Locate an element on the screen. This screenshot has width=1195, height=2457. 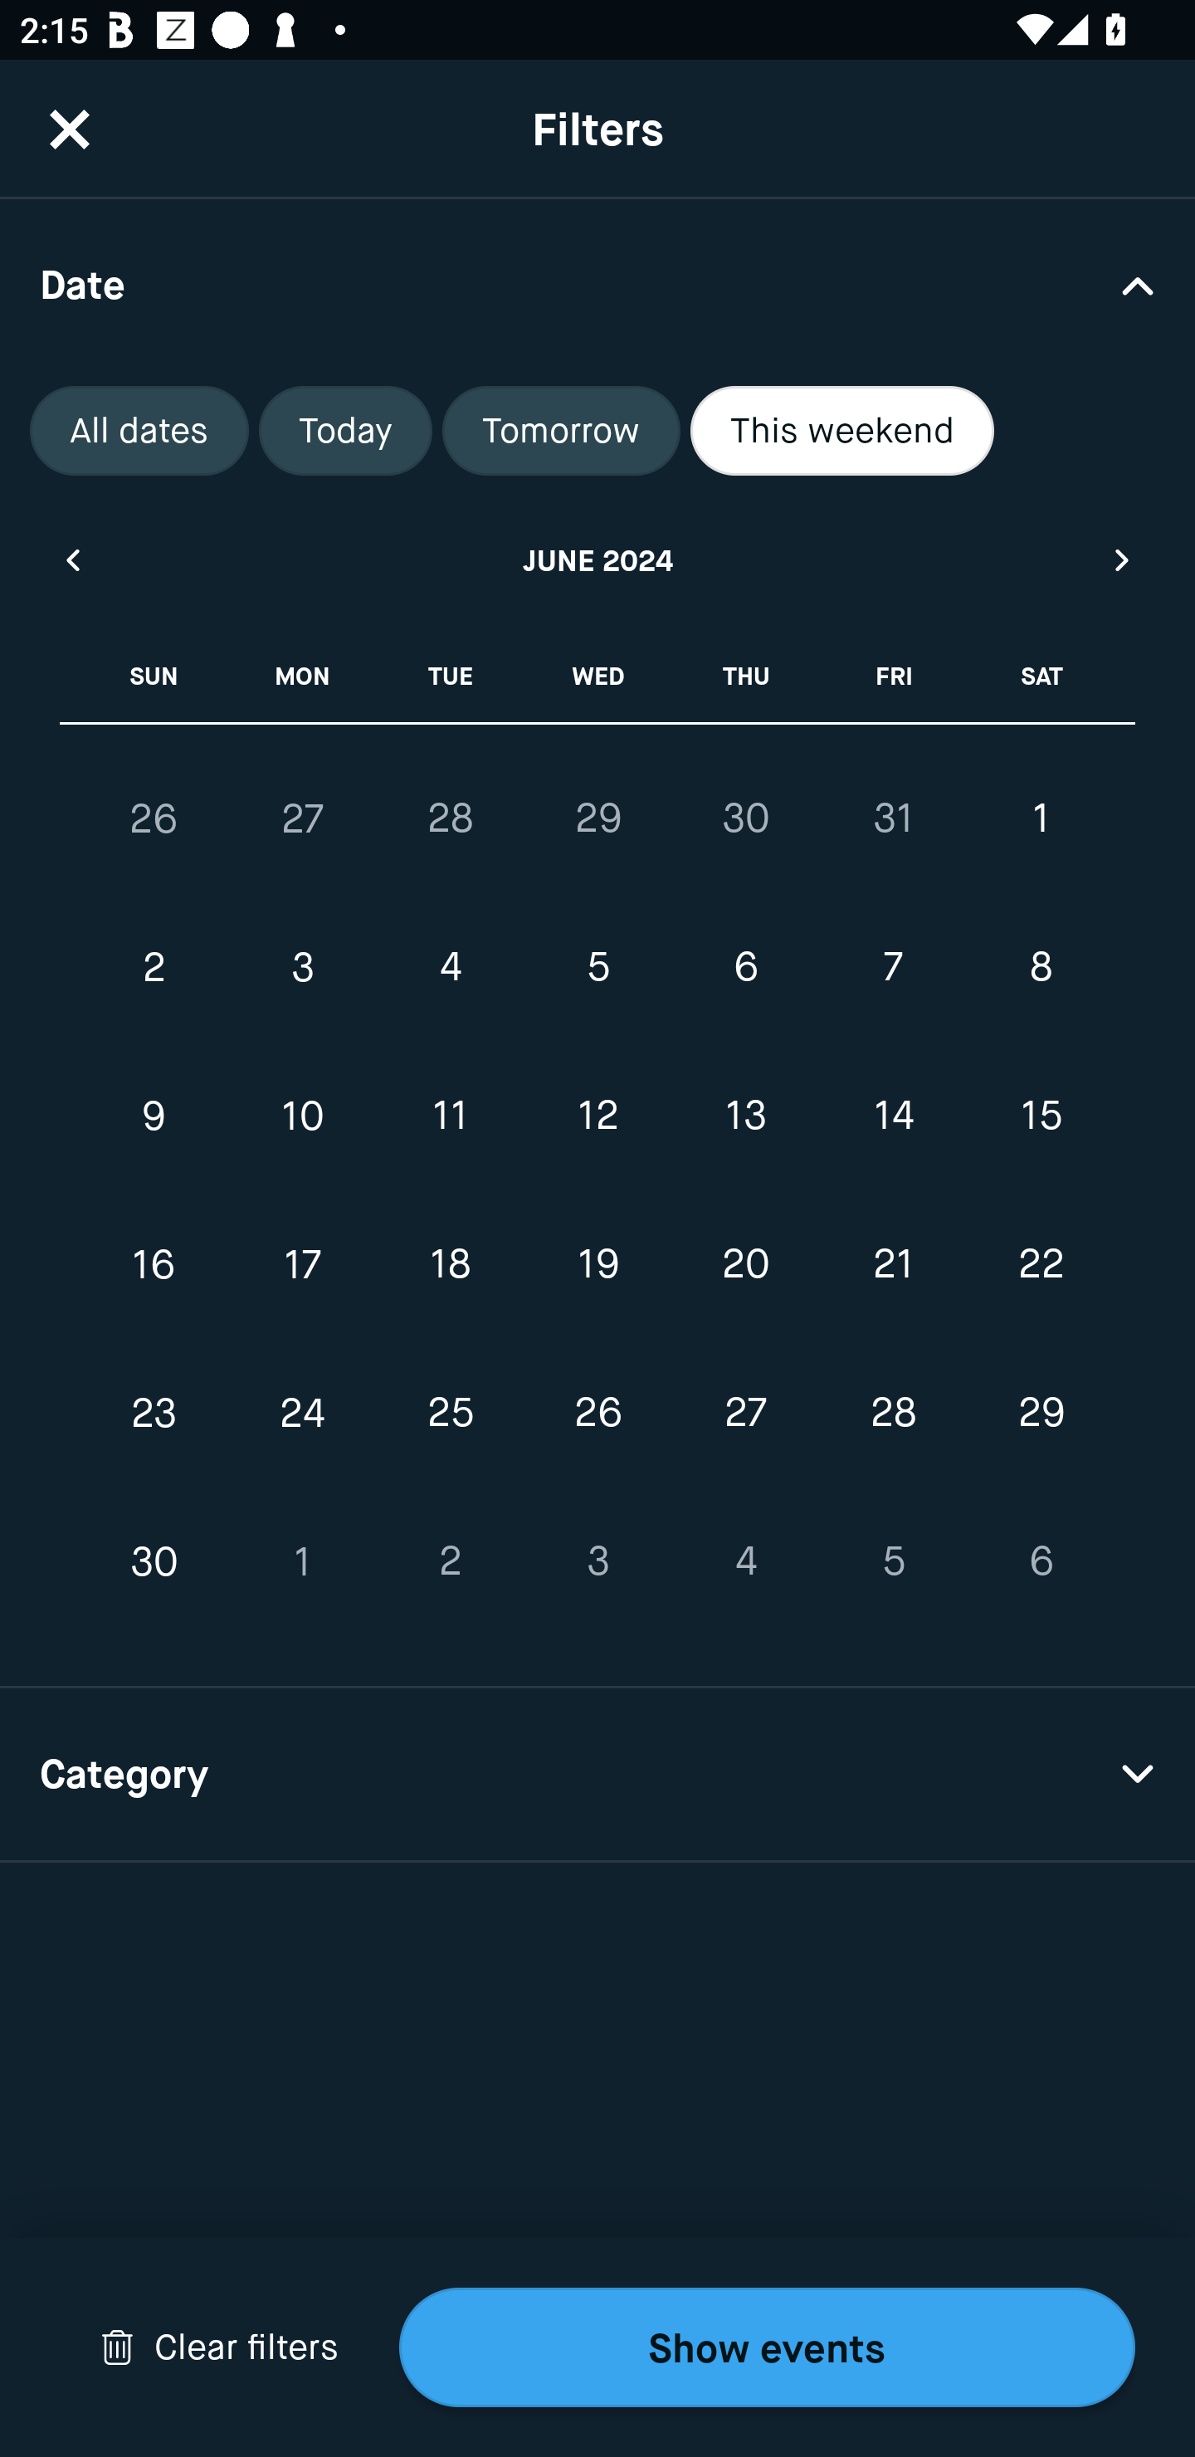
12 is located at coordinates (597, 1116).